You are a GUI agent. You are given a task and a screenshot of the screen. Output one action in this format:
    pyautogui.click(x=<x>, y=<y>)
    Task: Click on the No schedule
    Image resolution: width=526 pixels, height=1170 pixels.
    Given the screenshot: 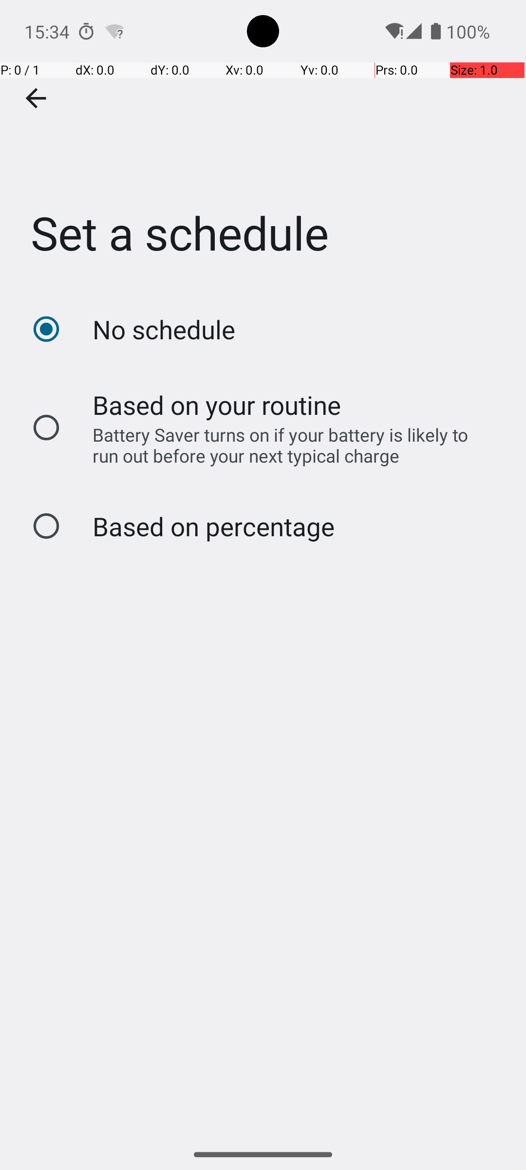 What is the action you would take?
    pyautogui.click(x=164, y=330)
    